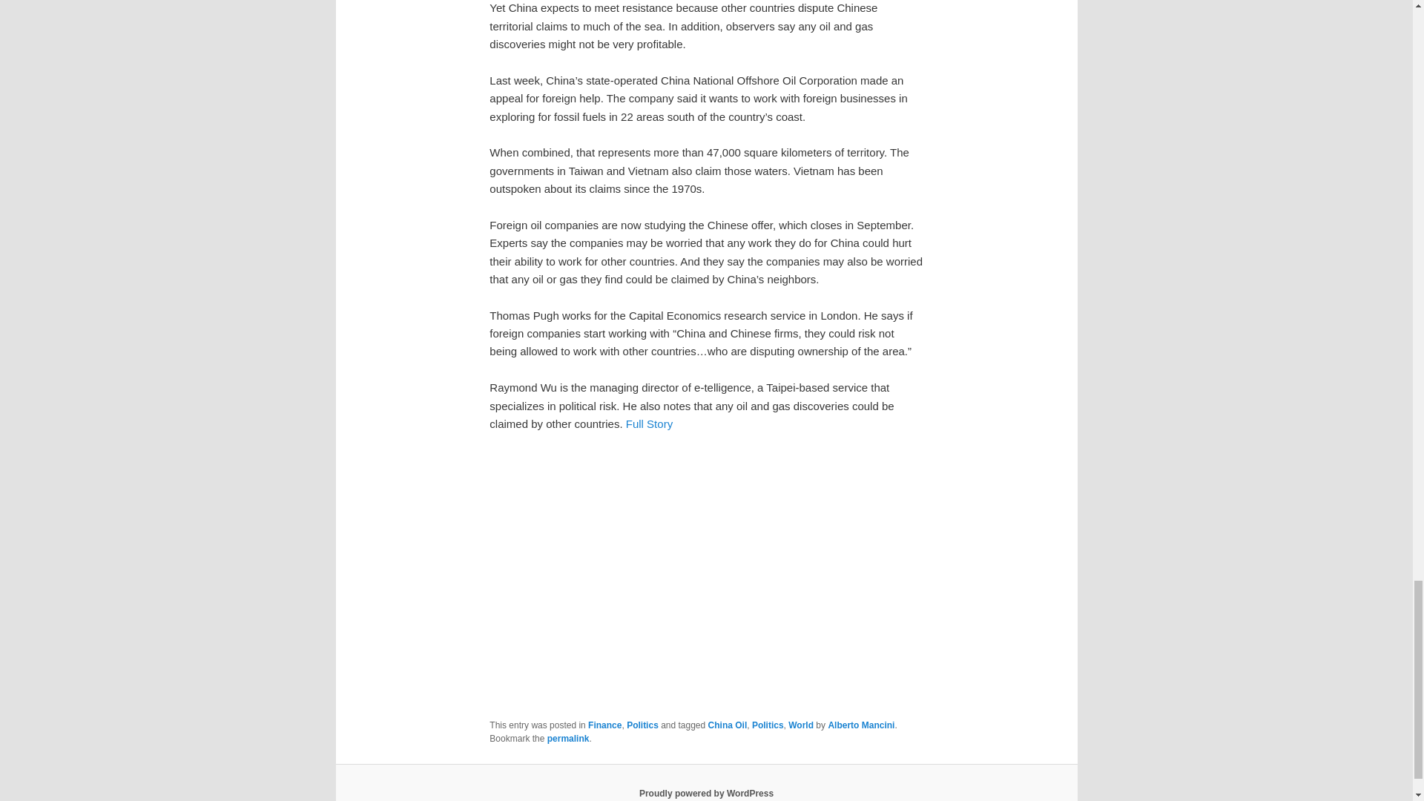 This screenshot has width=1424, height=801. I want to click on Proudly powered by WordPress, so click(706, 793).